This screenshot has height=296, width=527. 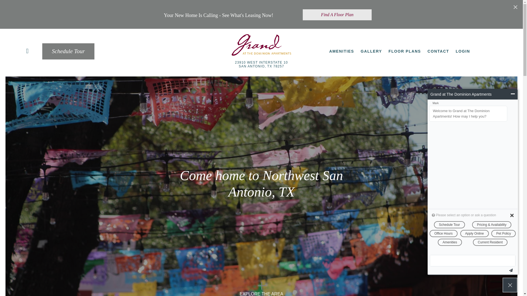 I want to click on FLOOR PLANS, so click(x=405, y=51).